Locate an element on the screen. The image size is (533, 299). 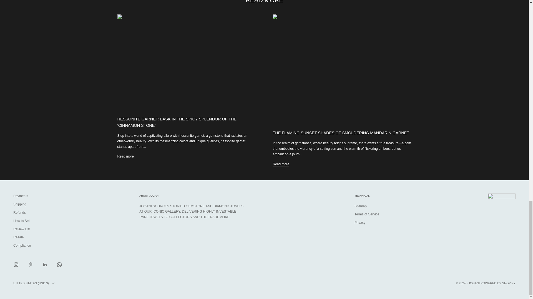
Read more is located at coordinates (125, 157).